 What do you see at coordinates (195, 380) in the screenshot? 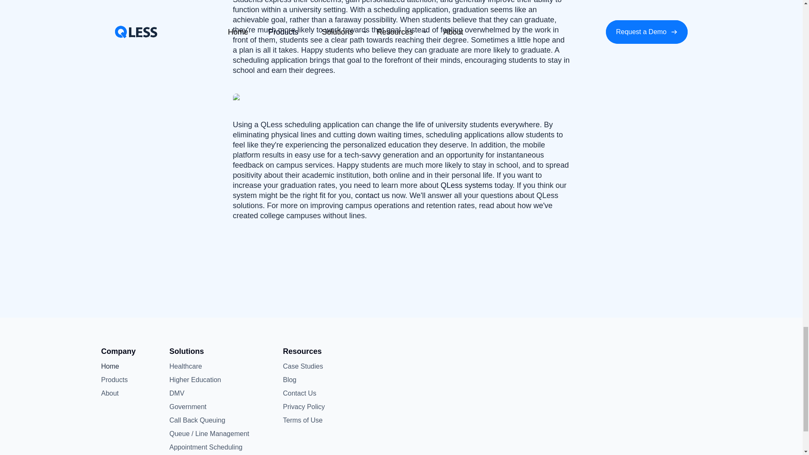
I see `Higher Education` at bounding box center [195, 380].